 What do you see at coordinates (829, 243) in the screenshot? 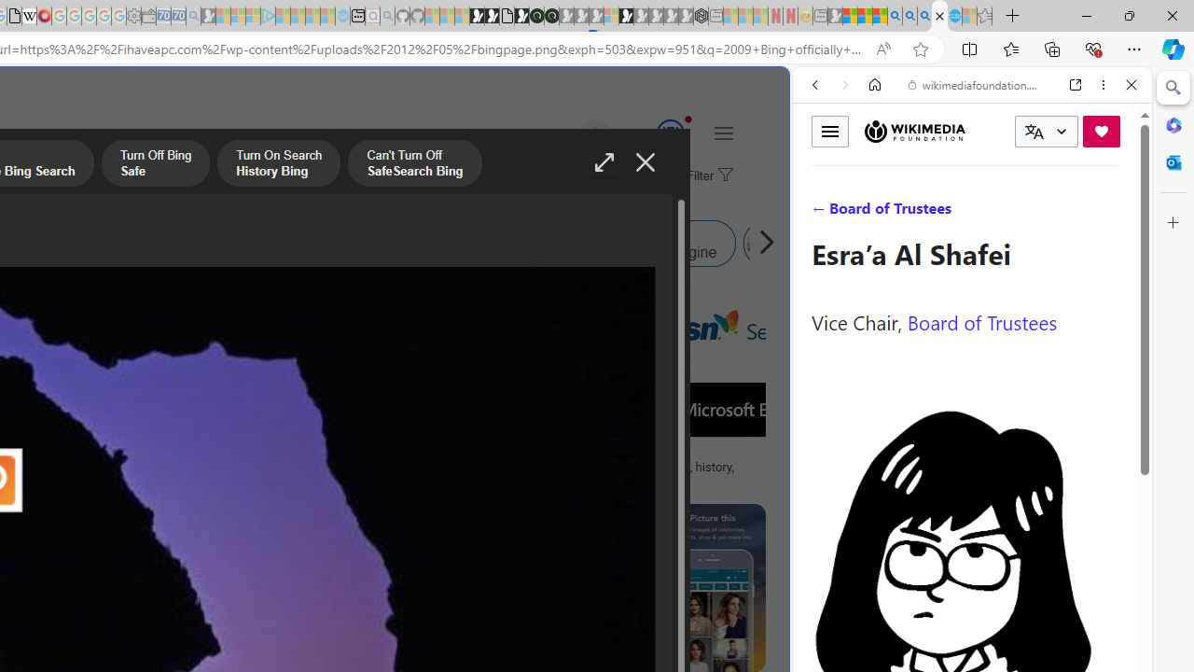
I see `Https Bing Search Q MSN` at bounding box center [829, 243].